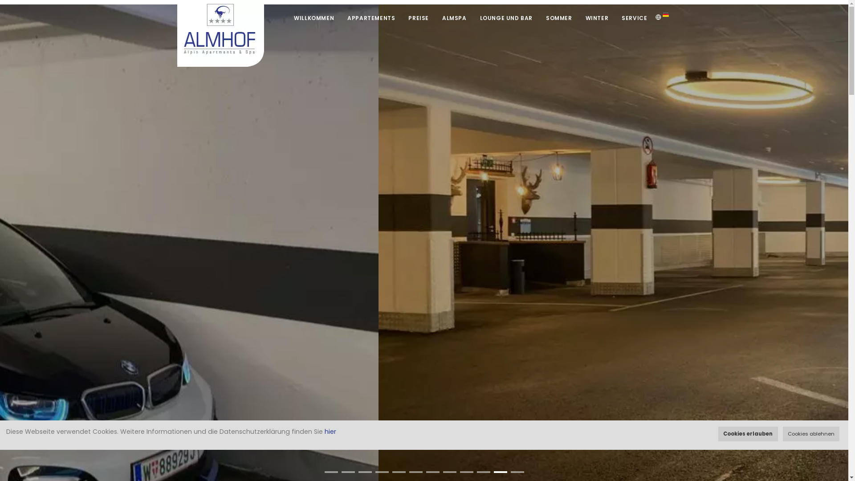  I want to click on Cookies ablehnen, so click(811, 434).